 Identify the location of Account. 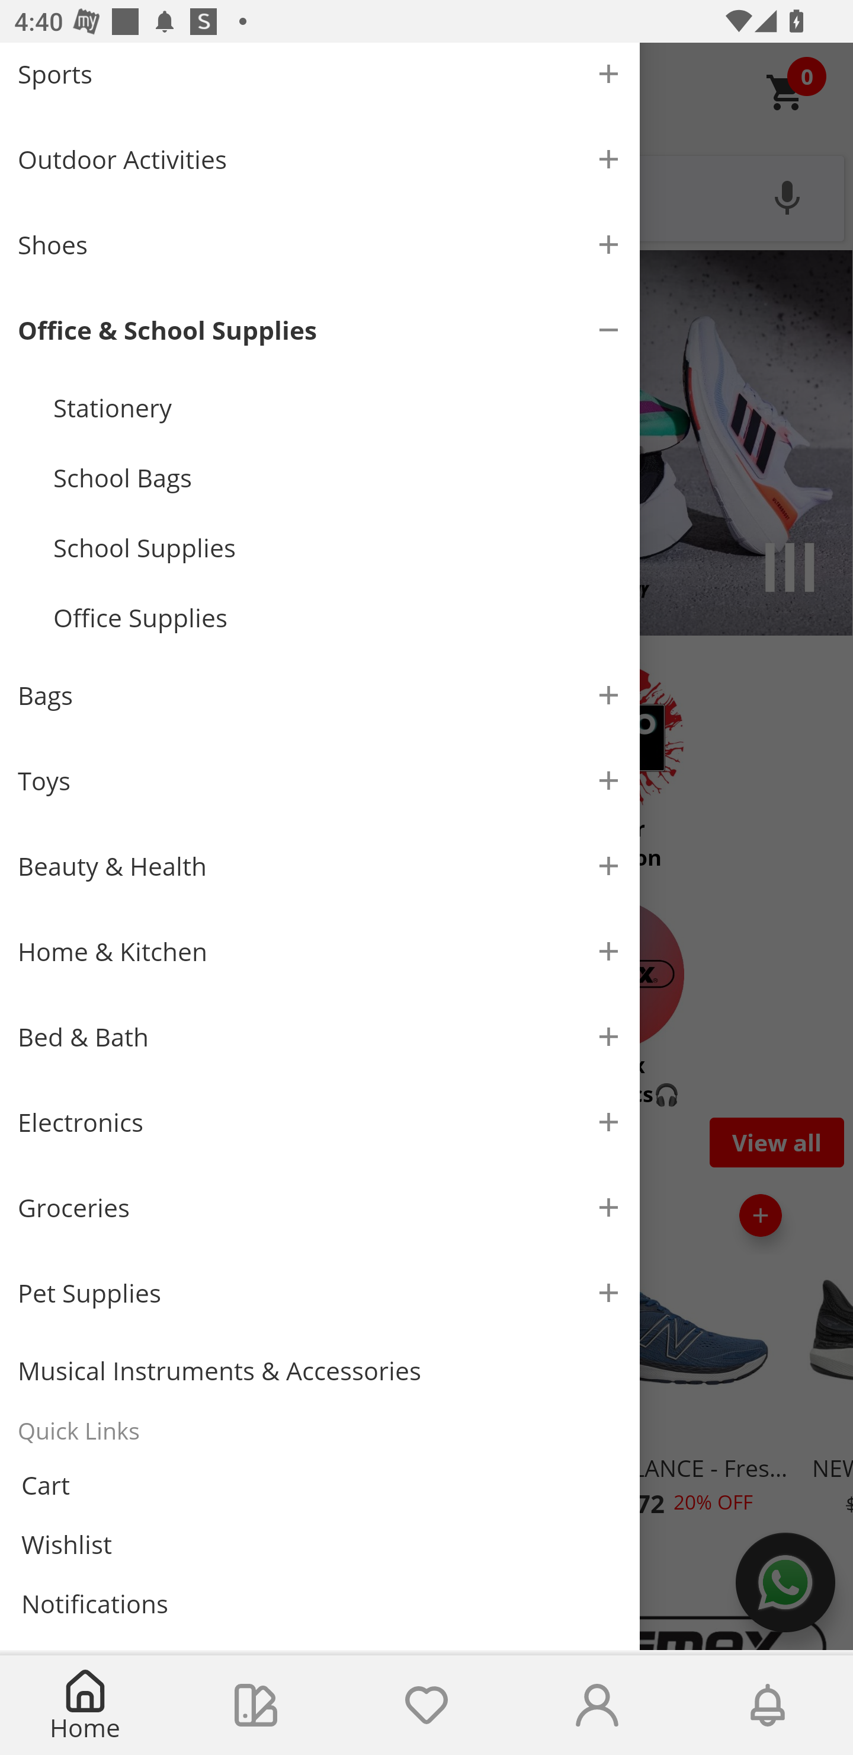
(597, 1705).